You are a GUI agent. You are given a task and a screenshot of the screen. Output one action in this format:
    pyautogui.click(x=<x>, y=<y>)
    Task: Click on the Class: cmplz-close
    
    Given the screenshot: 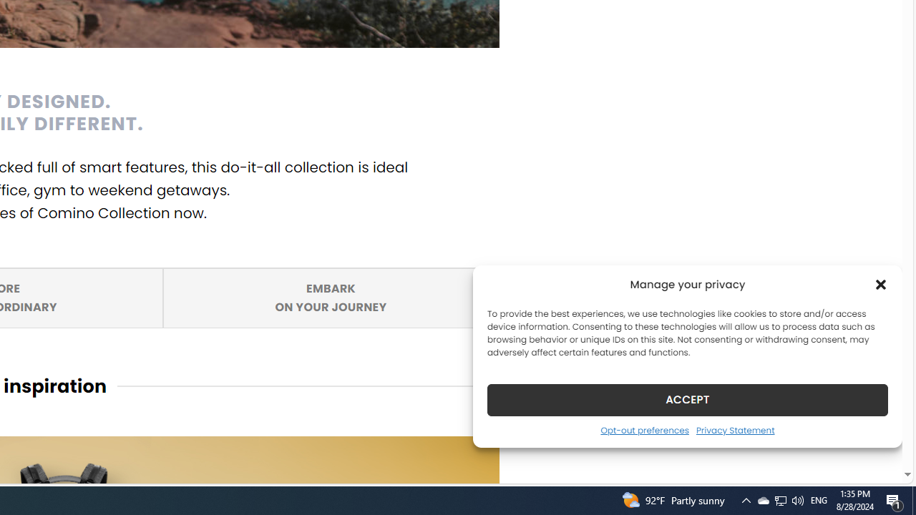 What is the action you would take?
    pyautogui.click(x=881, y=285)
    